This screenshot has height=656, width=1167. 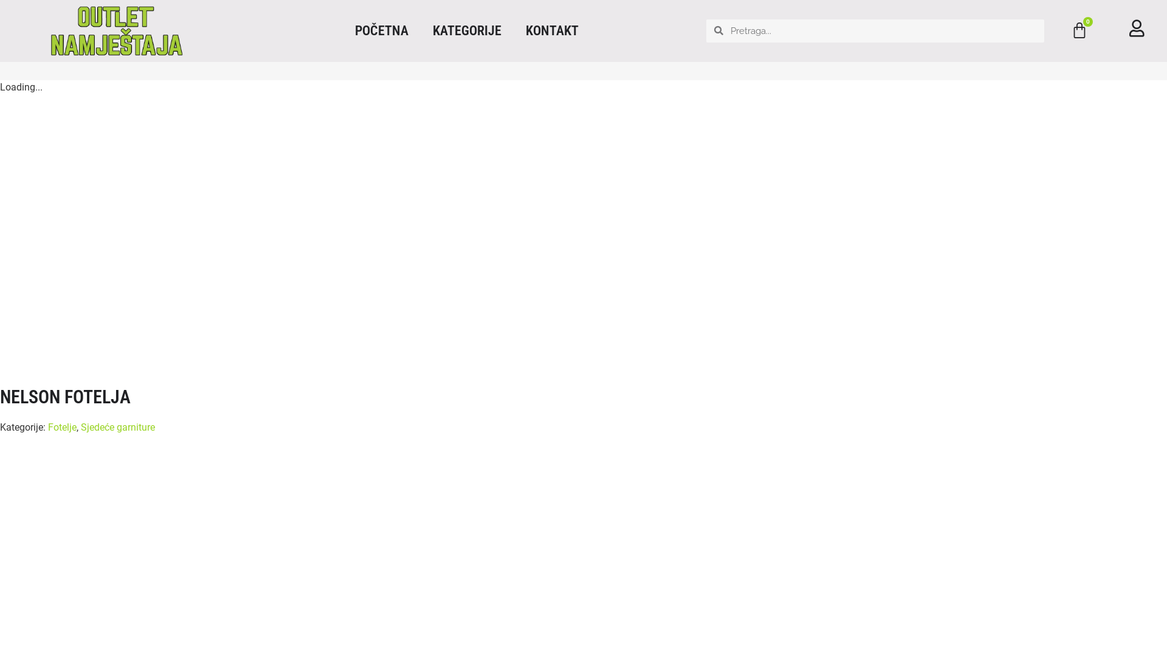 What do you see at coordinates (552, 31) in the screenshot?
I see `KONTAKT` at bounding box center [552, 31].